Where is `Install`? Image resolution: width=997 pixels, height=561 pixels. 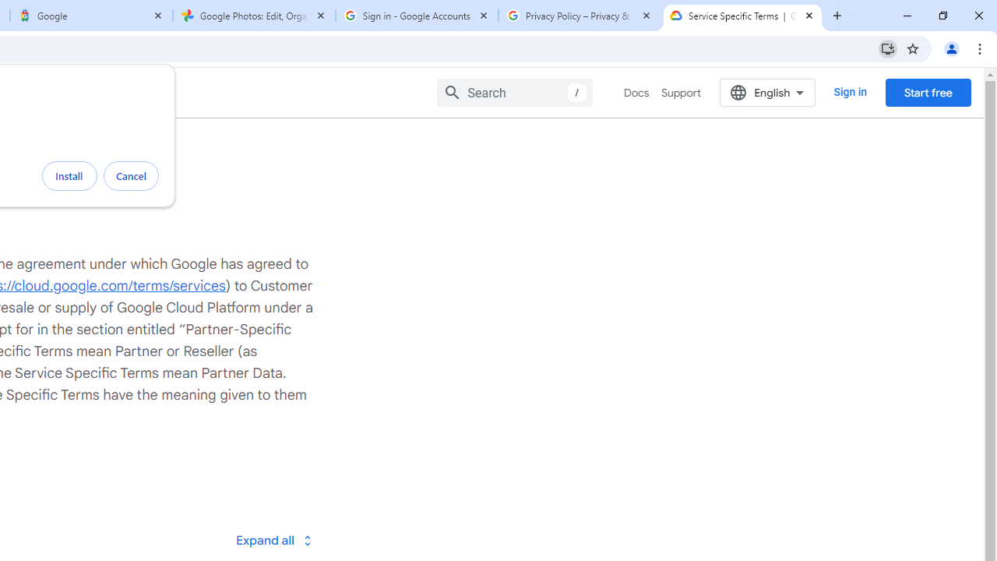 Install is located at coordinates (69, 176).